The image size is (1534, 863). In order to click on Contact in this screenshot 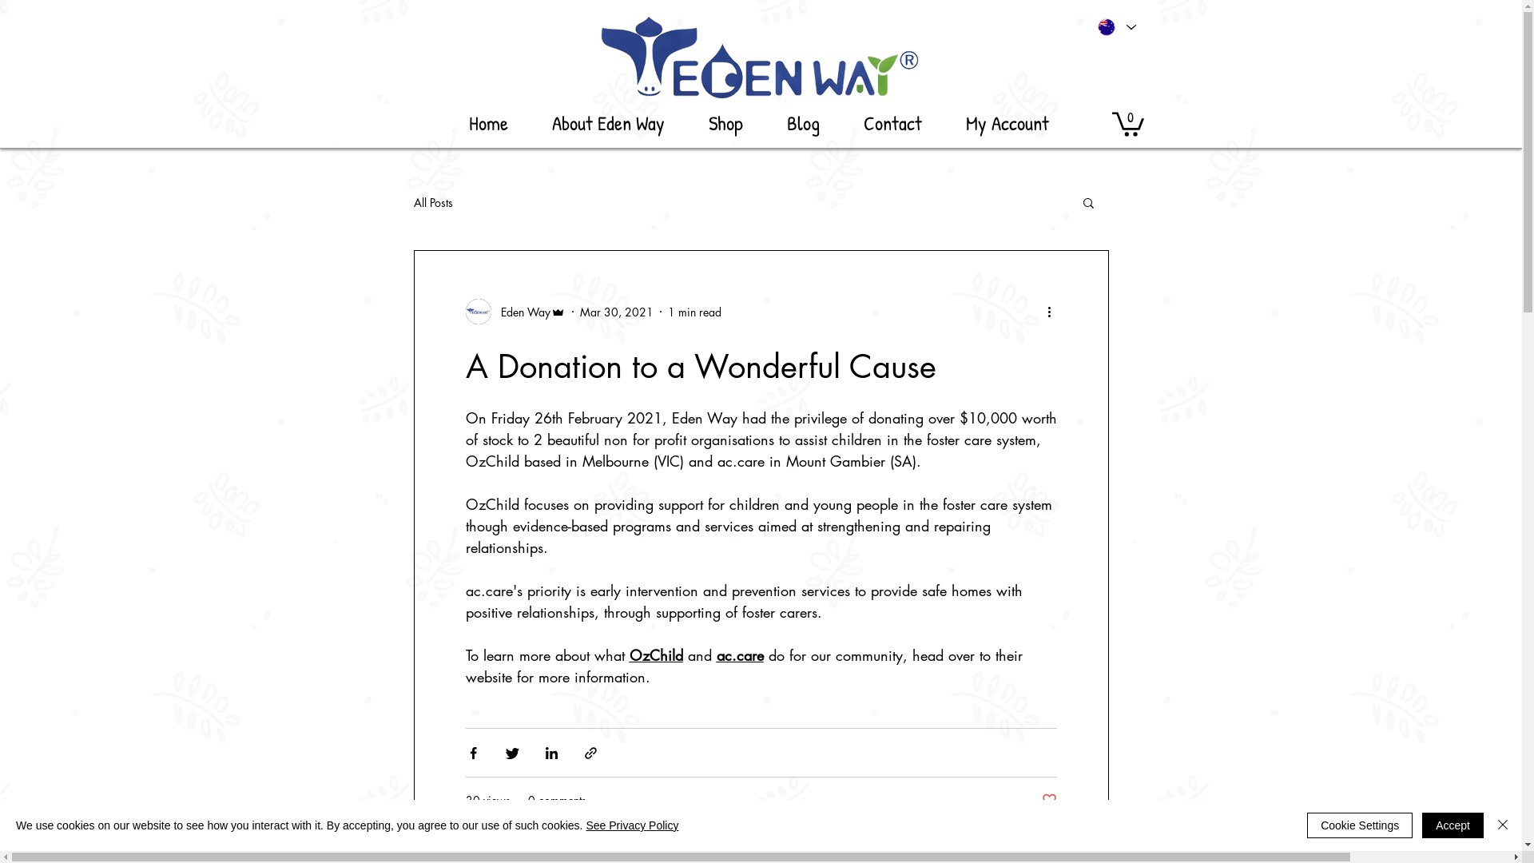, I will do `click(893, 123)`.